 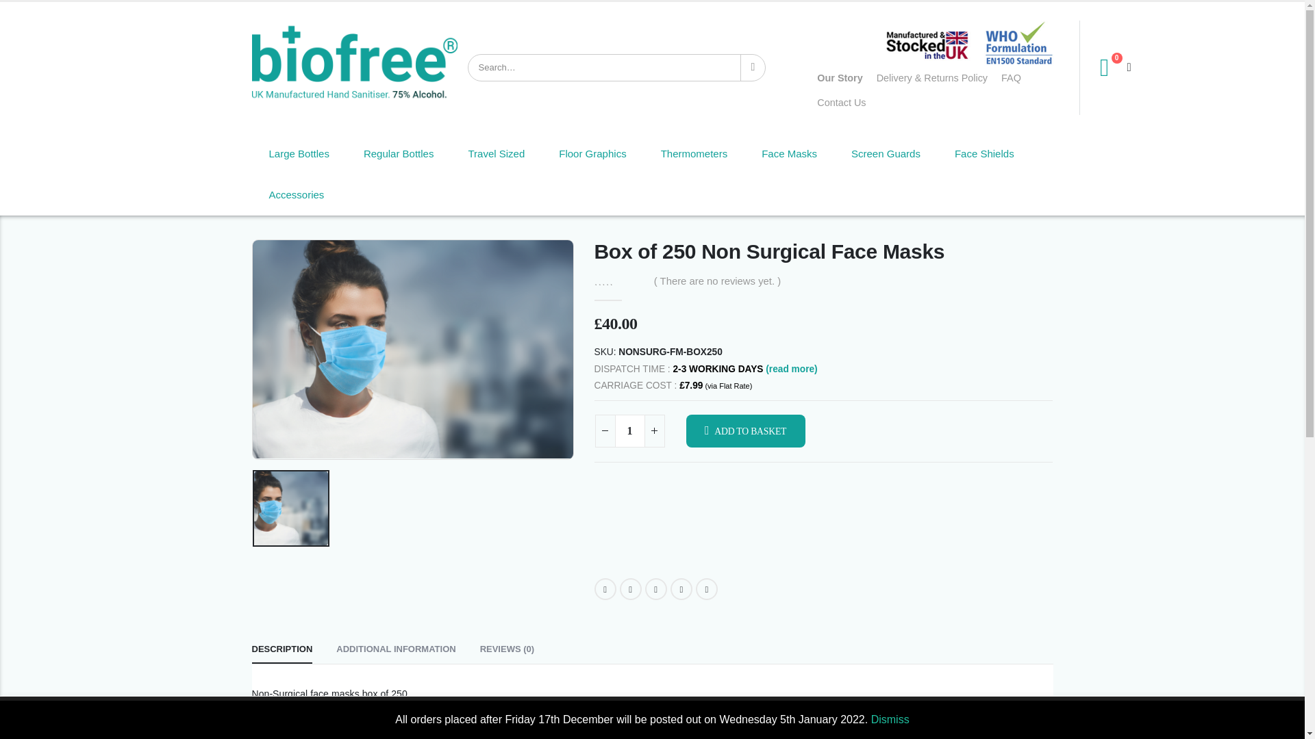 I want to click on EMAIL, so click(x=707, y=588).